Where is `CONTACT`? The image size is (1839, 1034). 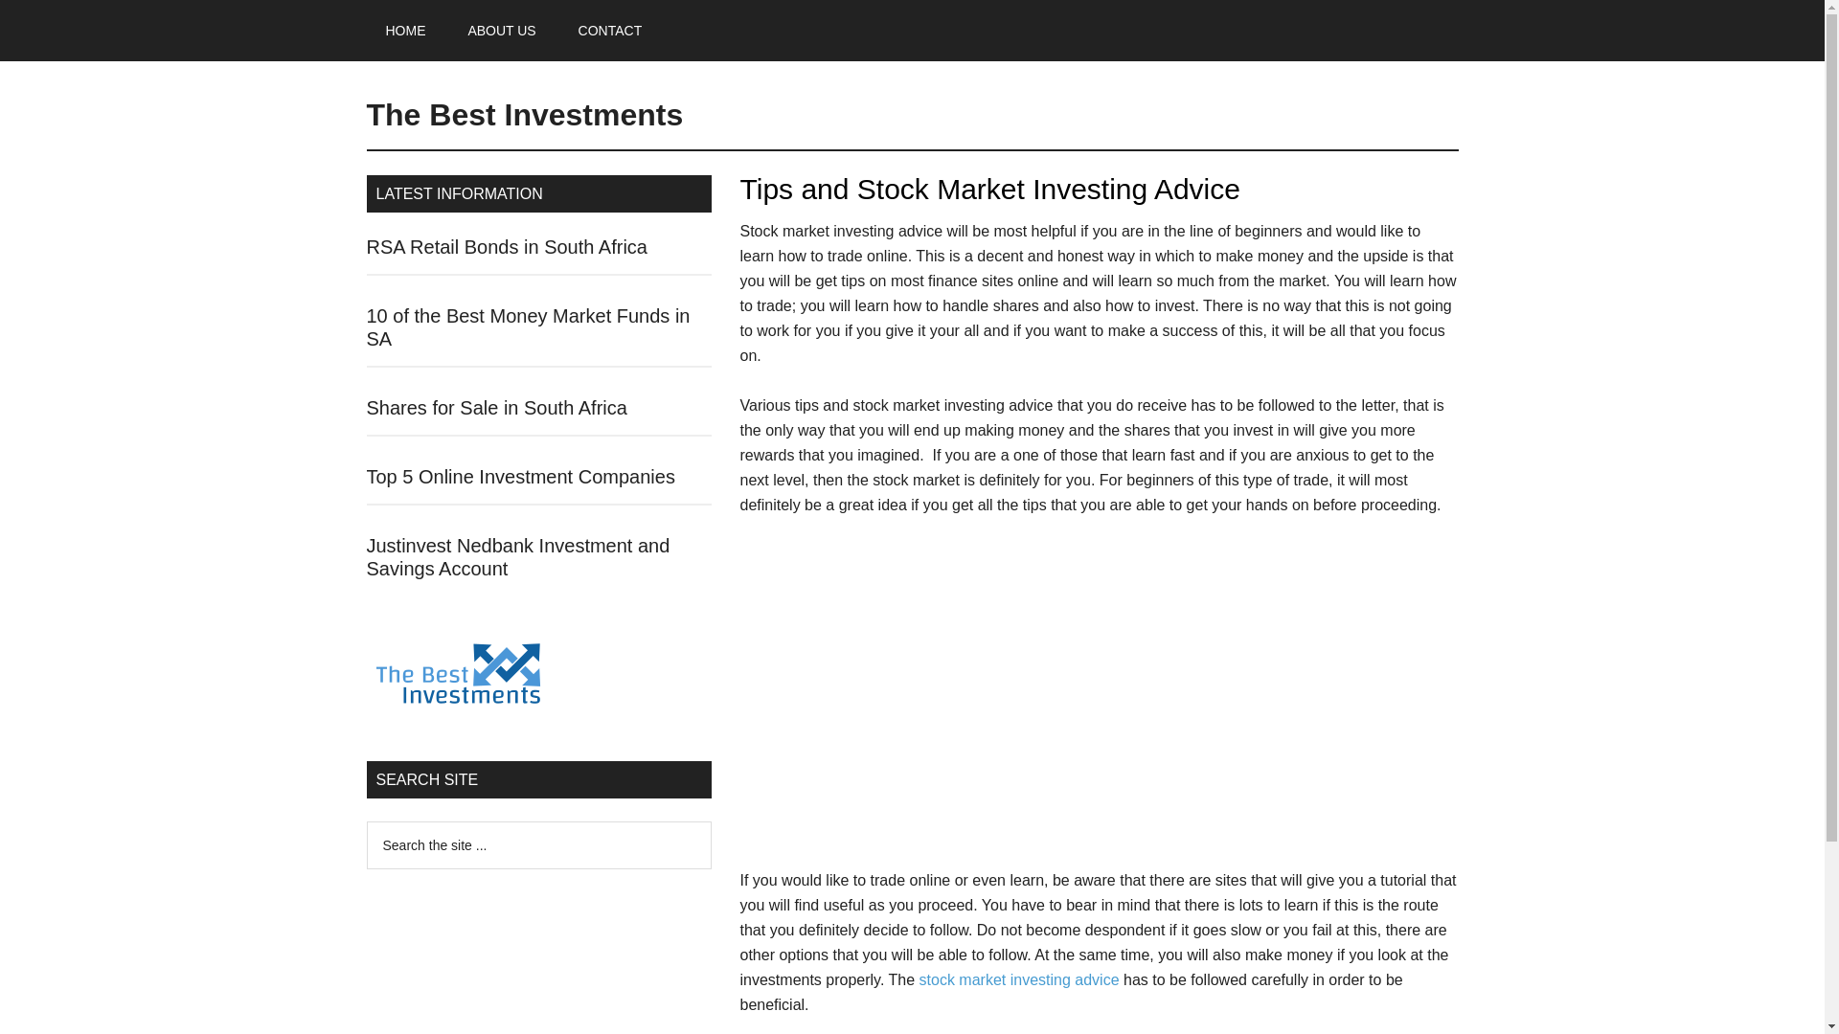
CONTACT is located at coordinates (610, 31).